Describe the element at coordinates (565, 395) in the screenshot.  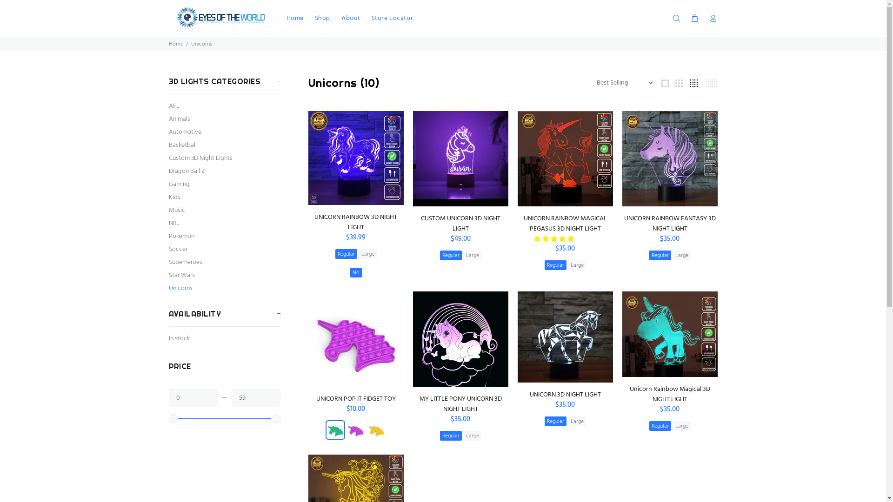
I see `UNICORN 3D NIGHT LIGHT` at that location.